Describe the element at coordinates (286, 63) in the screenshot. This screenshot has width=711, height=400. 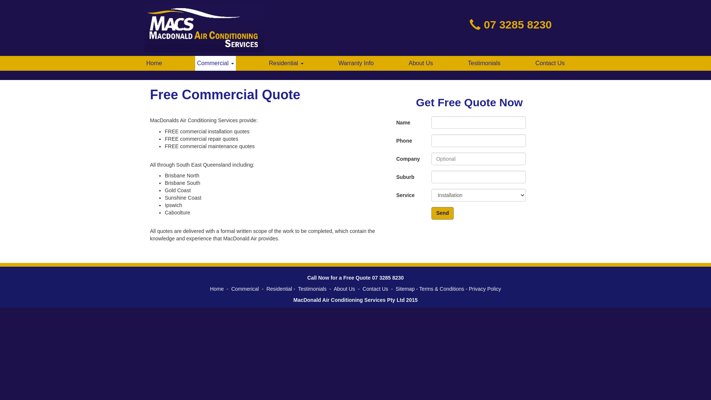
I see `Residential` at that location.